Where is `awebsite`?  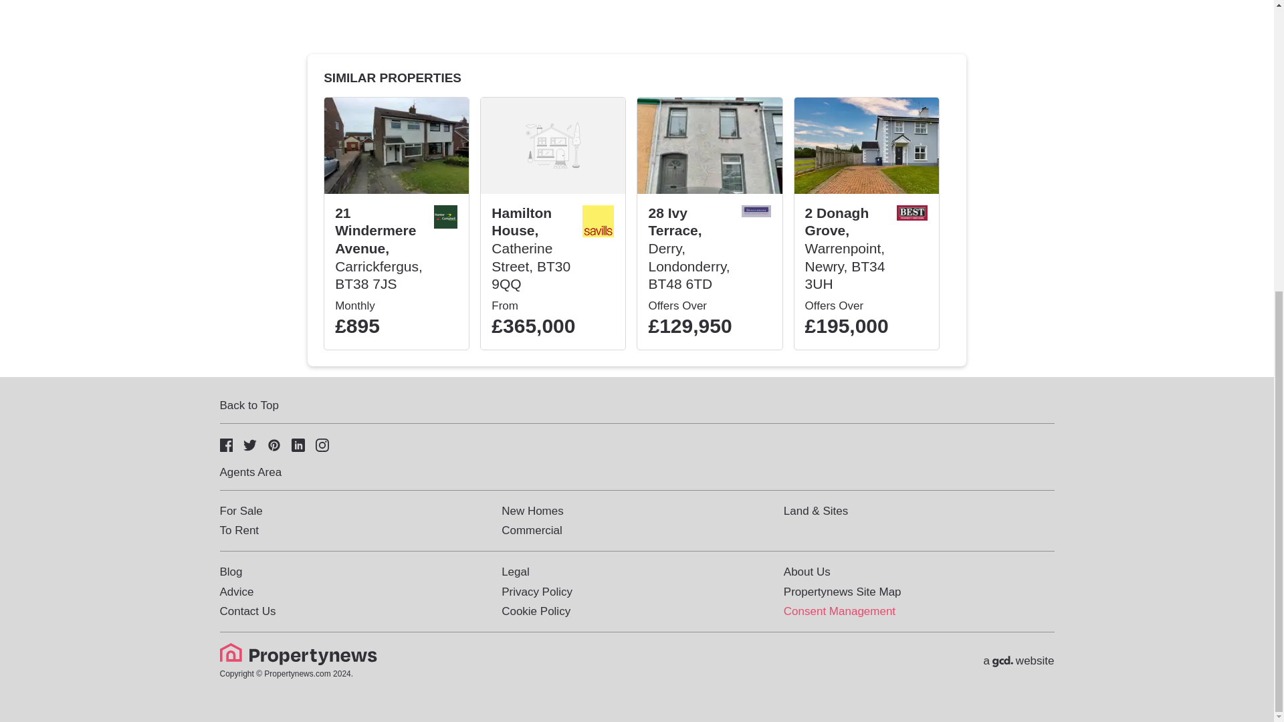 awebsite is located at coordinates (1019, 660).